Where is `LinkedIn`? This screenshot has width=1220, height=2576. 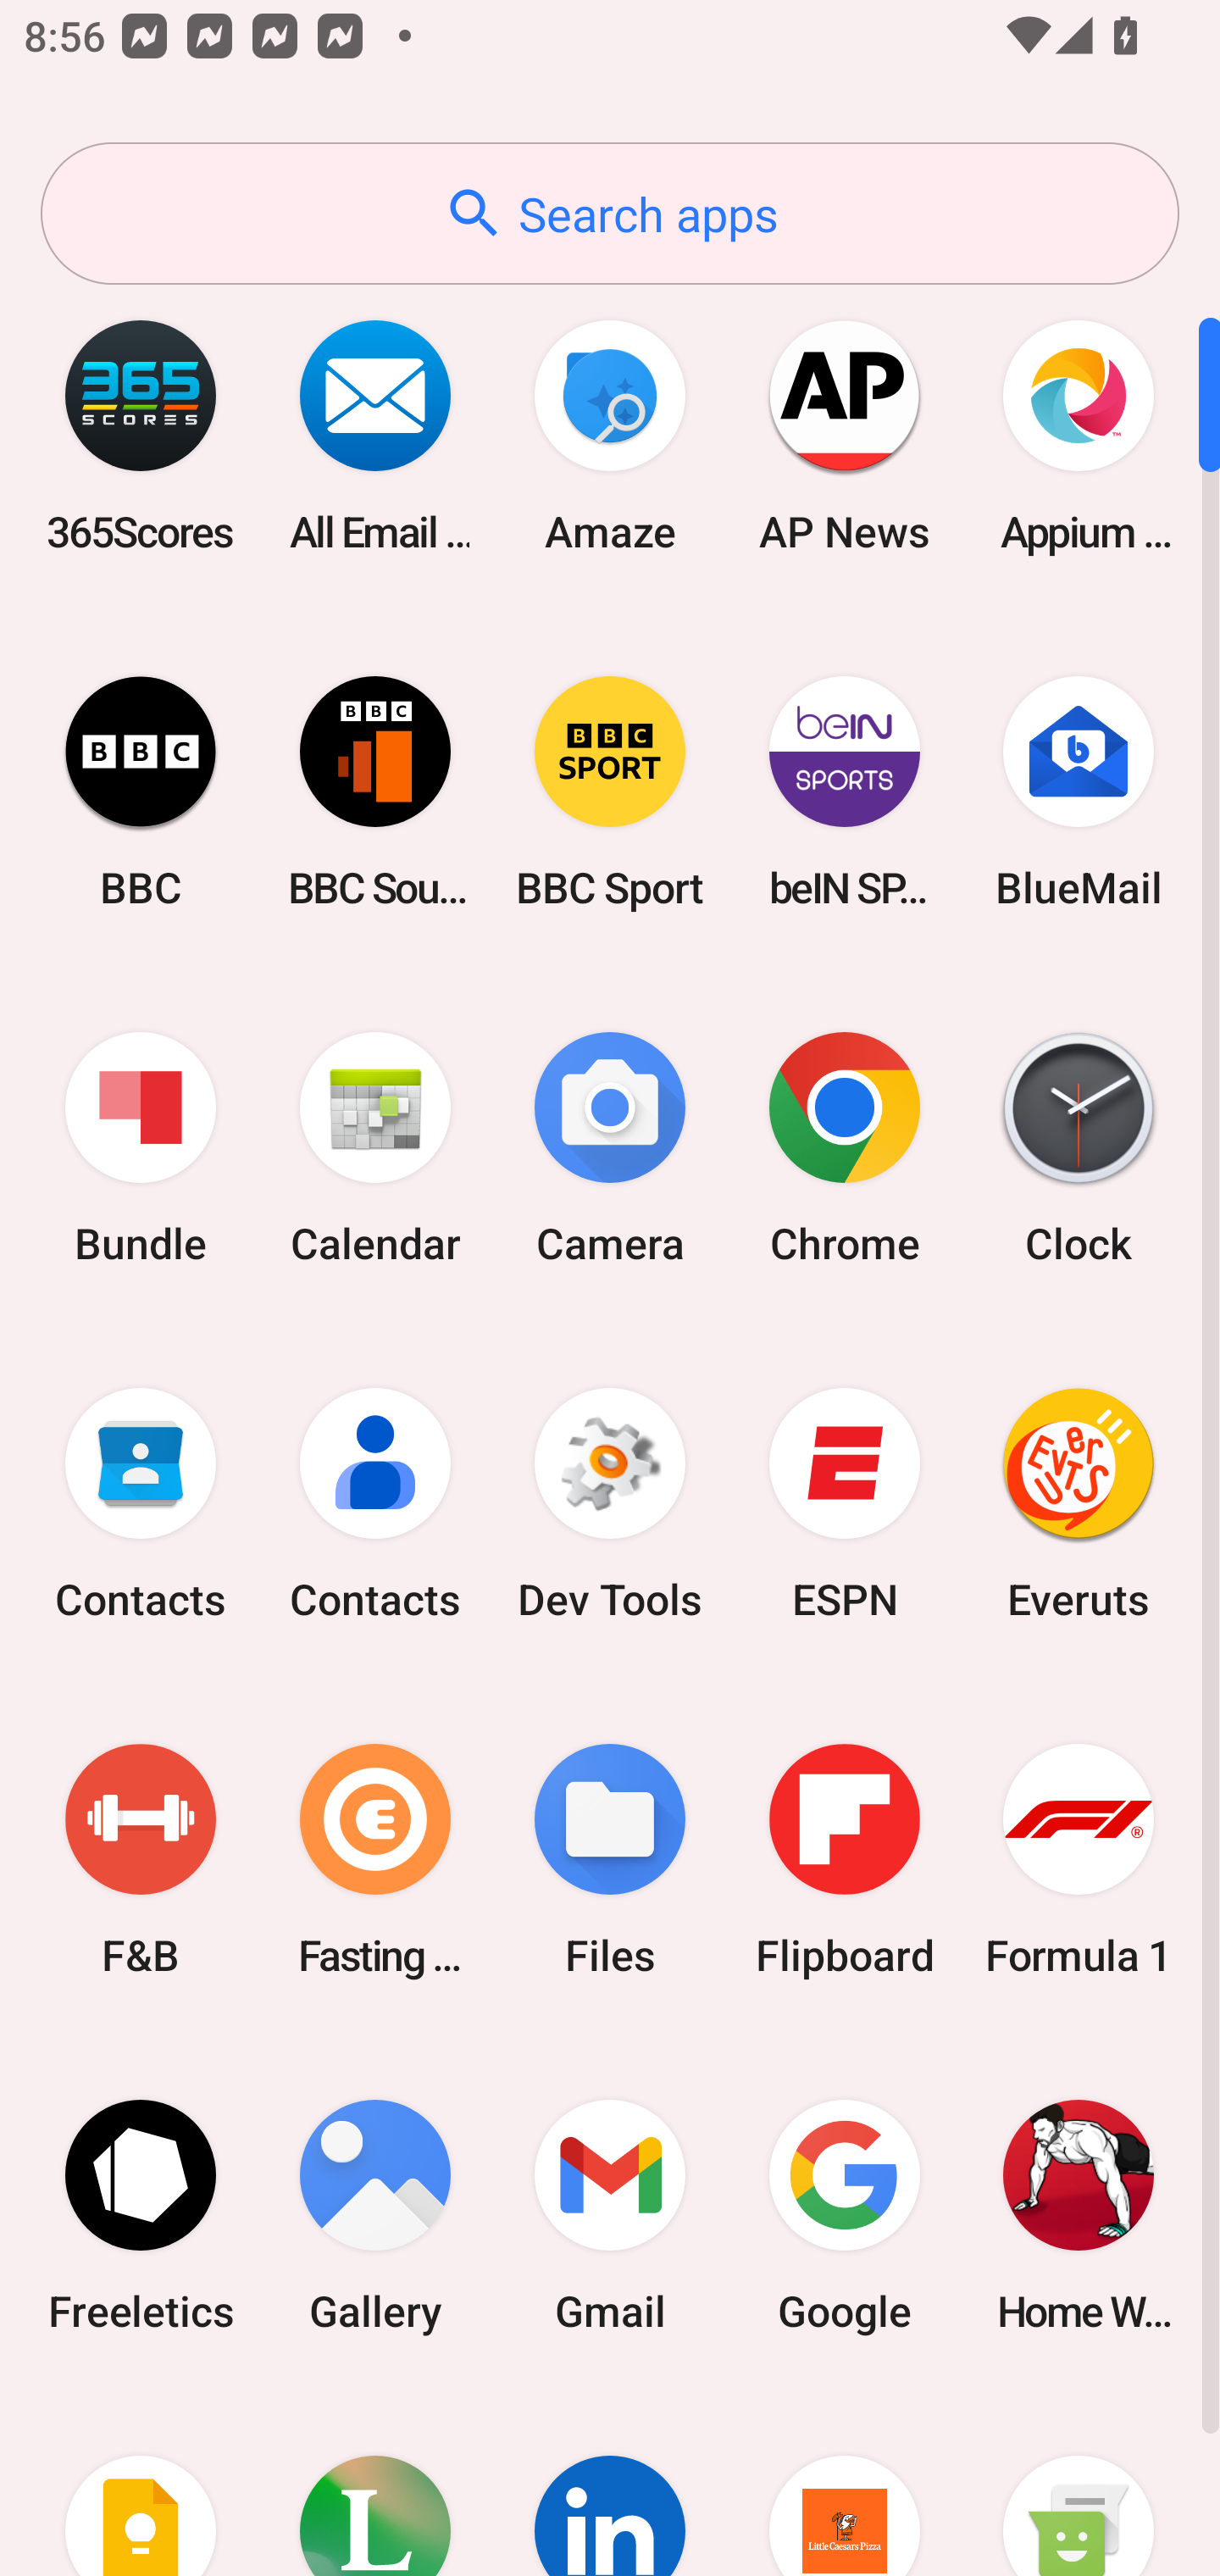
LinkedIn is located at coordinates (610, 2484).